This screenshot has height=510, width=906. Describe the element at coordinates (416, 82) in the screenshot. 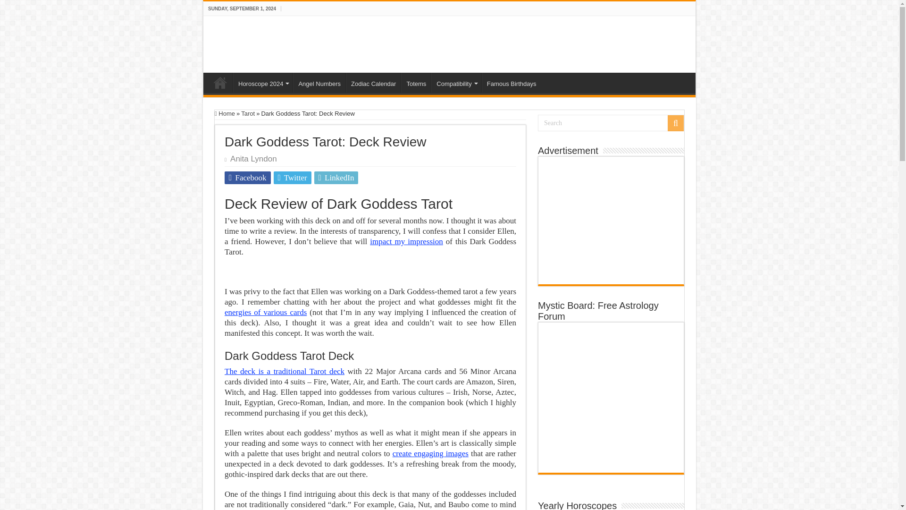

I see `What Are Animal Totems` at that location.